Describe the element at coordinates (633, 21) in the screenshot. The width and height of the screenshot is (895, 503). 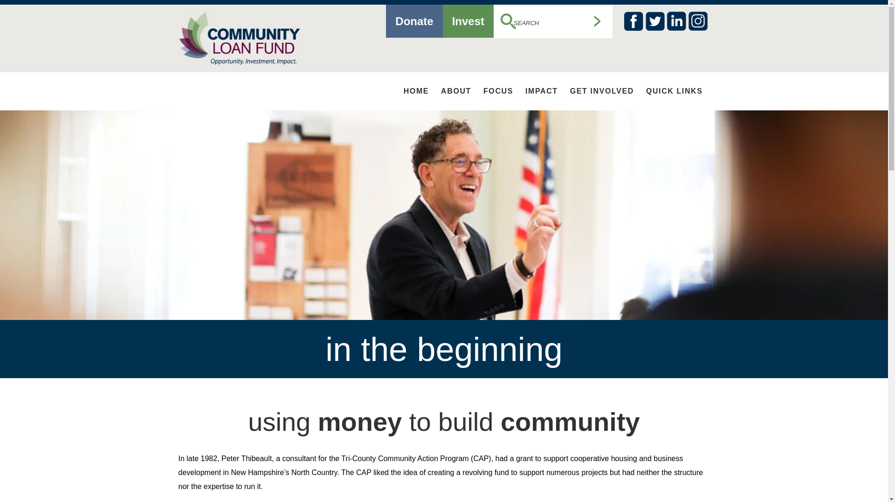
I see `Facebook` at that location.